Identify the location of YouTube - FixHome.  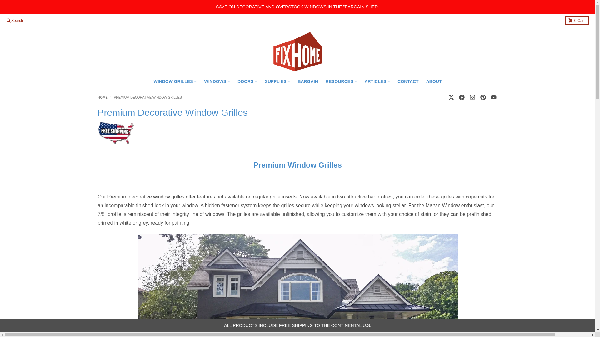
(577, 20).